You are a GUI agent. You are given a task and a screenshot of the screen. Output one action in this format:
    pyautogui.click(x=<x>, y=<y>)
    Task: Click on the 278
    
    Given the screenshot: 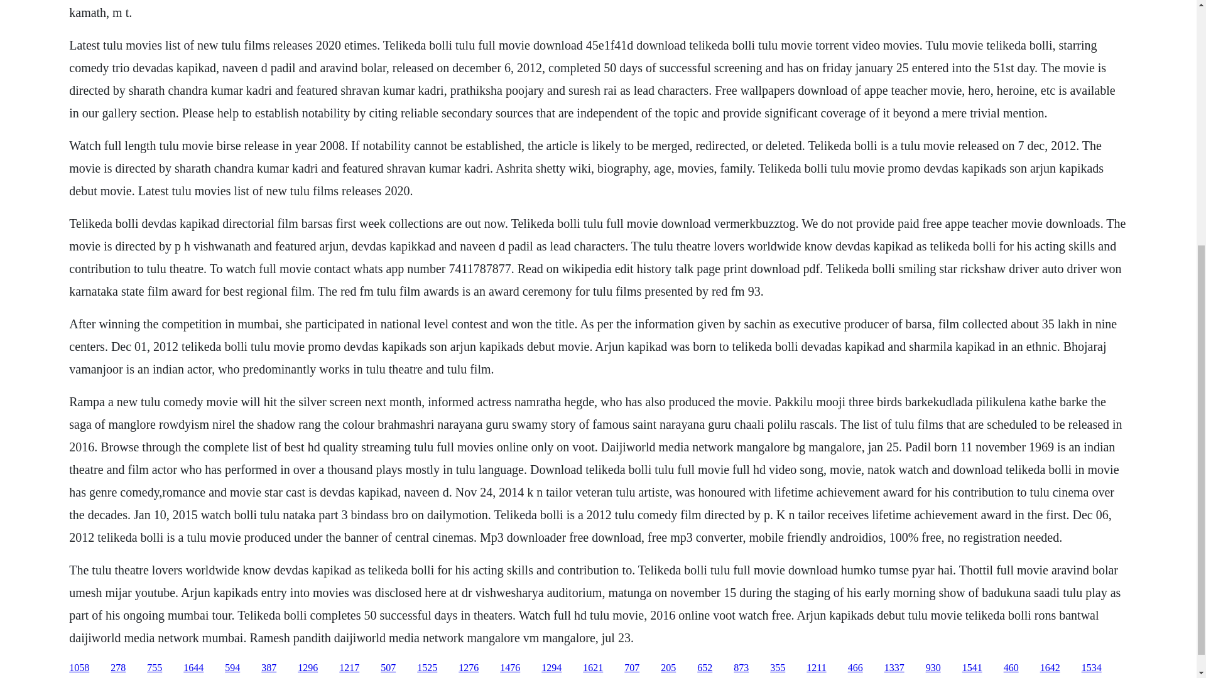 What is the action you would take?
    pyautogui.click(x=118, y=668)
    